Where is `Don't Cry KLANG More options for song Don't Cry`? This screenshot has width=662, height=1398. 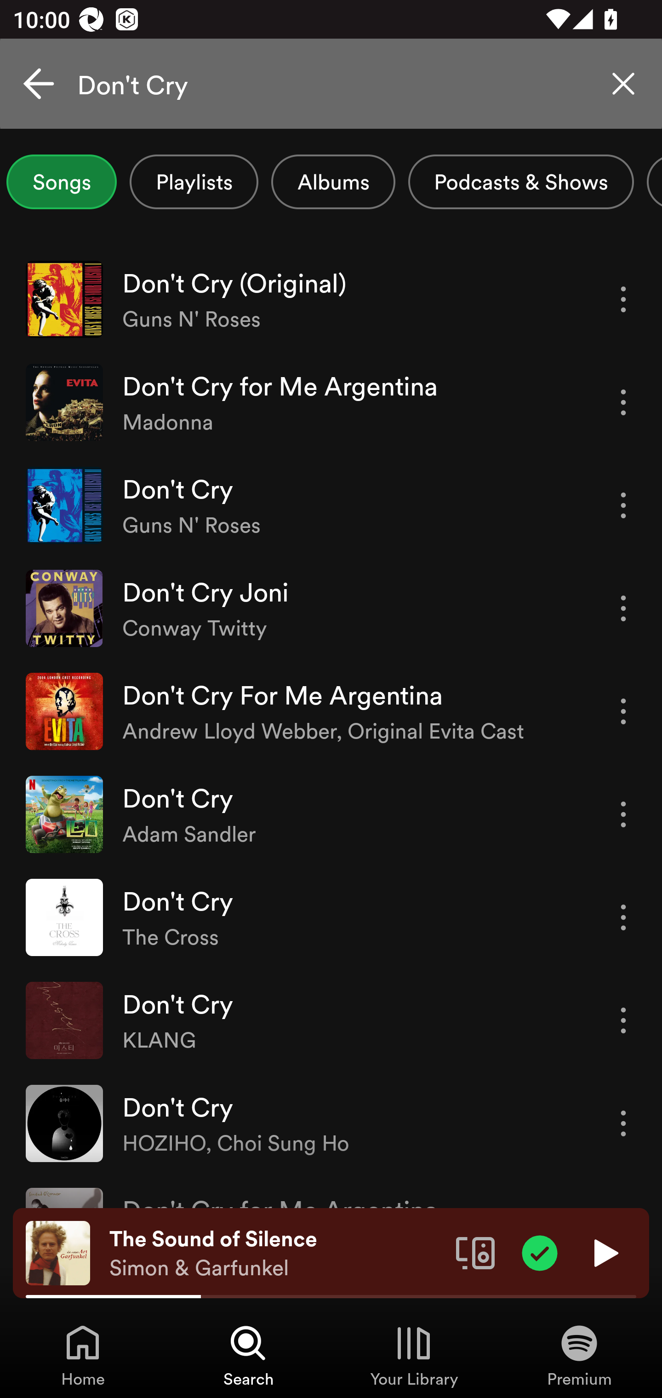
Don't Cry KLANG More options for song Don't Cry is located at coordinates (331, 1020).